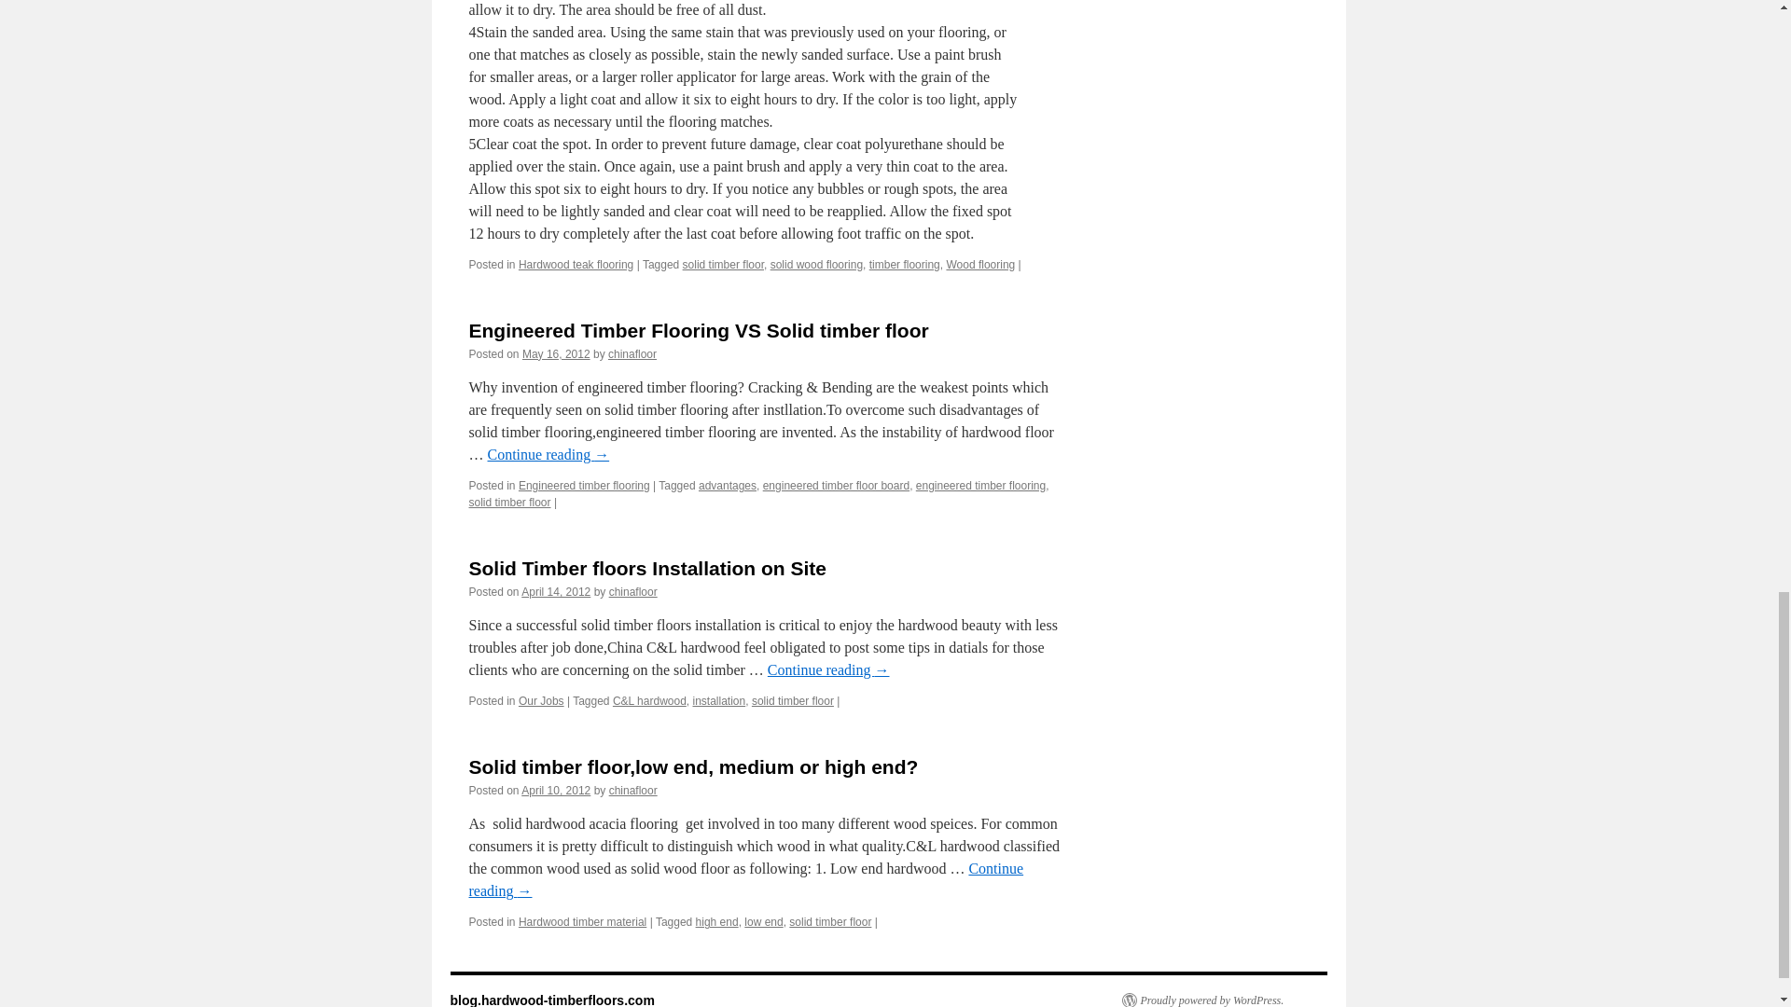  I want to click on advantages, so click(727, 486).